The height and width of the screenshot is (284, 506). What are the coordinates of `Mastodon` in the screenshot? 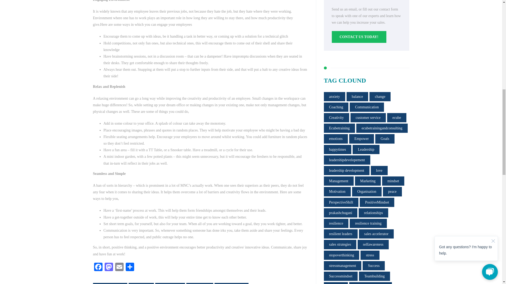 It's located at (109, 267).